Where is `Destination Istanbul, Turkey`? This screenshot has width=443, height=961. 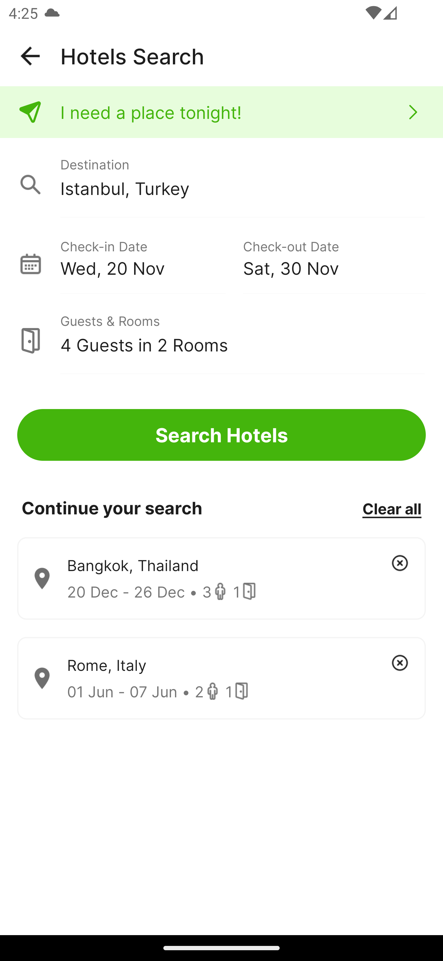 Destination Istanbul, Turkey is located at coordinates (221, 178).